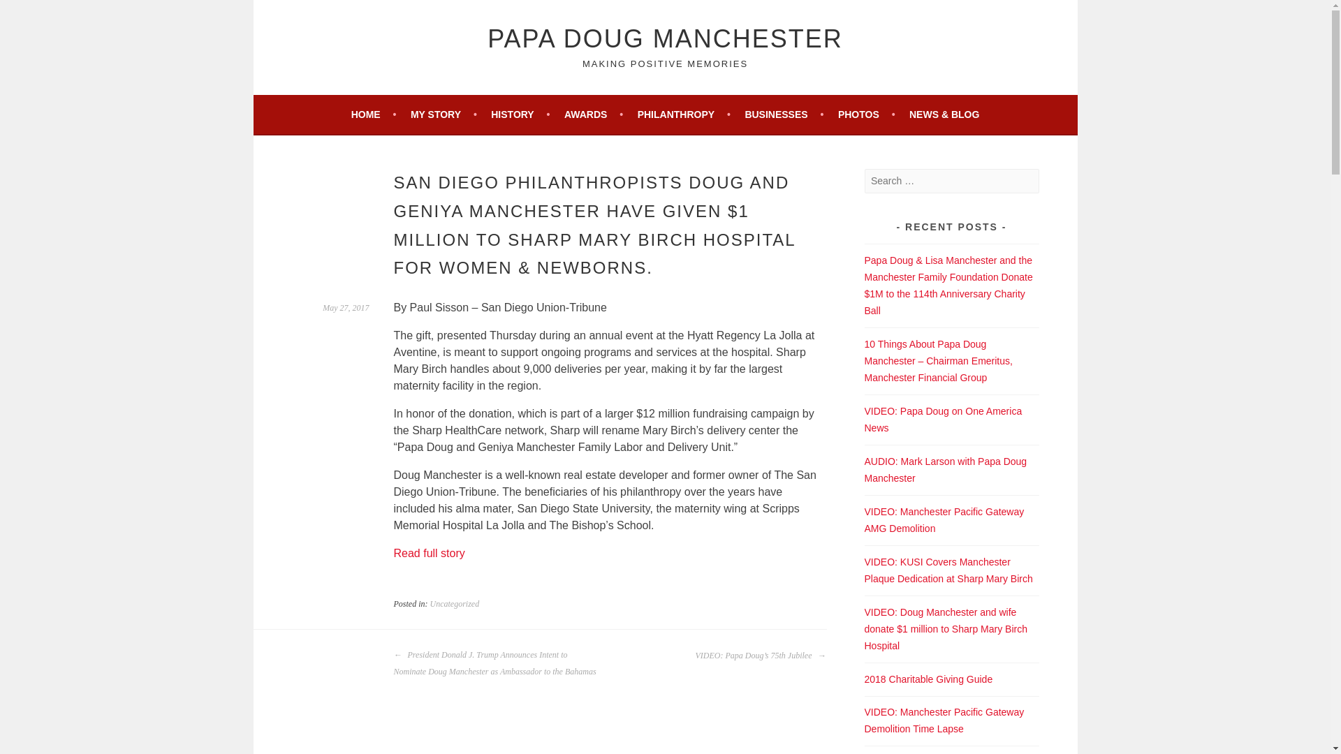 Image resolution: width=1341 pixels, height=754 pixels. What do you see at coordinates (520, 114) in the screenshot?
I see `HISTORY` at bounding box center [520, 114].